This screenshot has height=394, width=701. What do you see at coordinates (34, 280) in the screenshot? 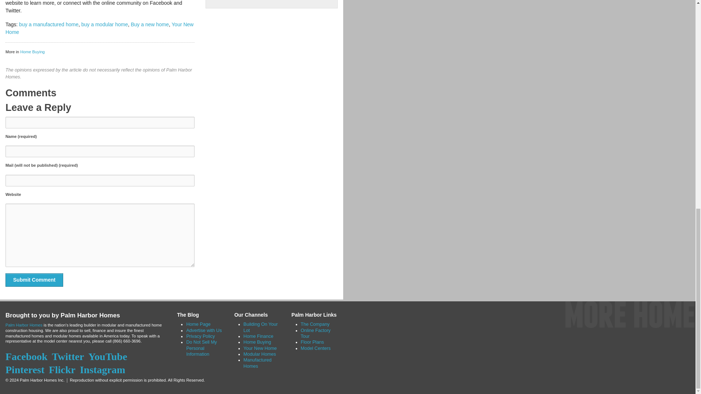
I see `Submit Comment` at bounding box center [34, 280].